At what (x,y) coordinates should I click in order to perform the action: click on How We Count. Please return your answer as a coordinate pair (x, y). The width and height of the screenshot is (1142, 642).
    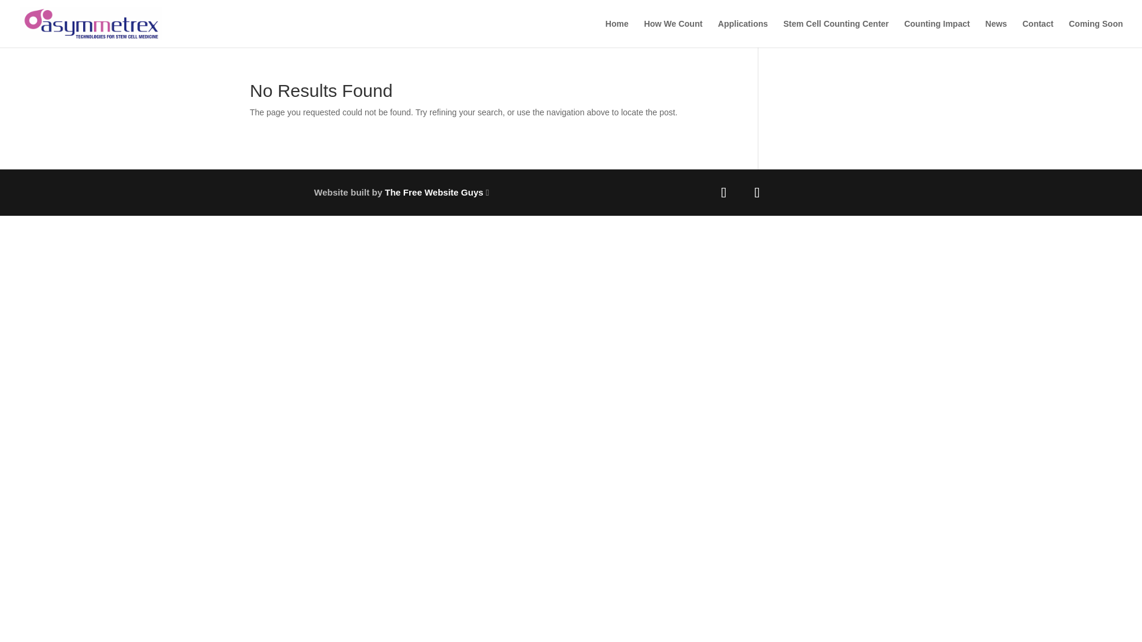
    Looking at the image, I should click on (673, 33).